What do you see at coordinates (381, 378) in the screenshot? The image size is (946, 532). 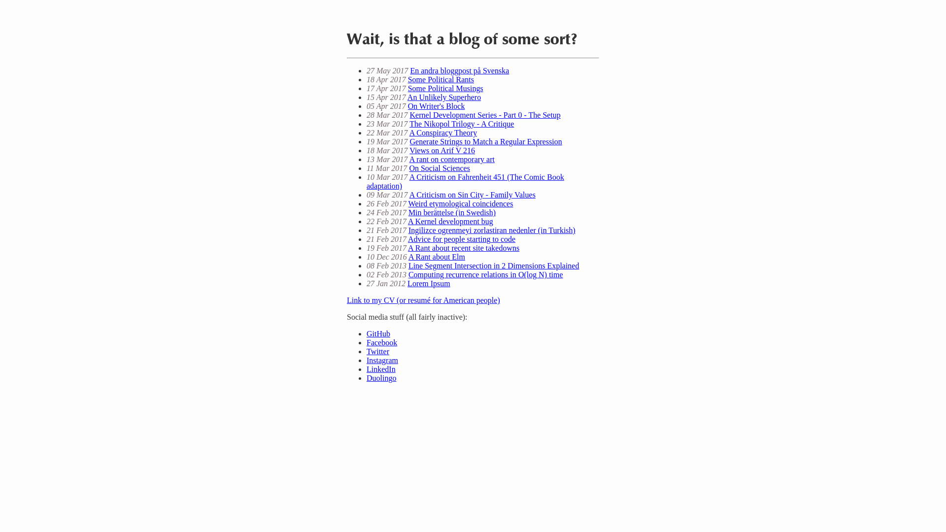 I see `Duolingo` at bounding box center [381, 378].